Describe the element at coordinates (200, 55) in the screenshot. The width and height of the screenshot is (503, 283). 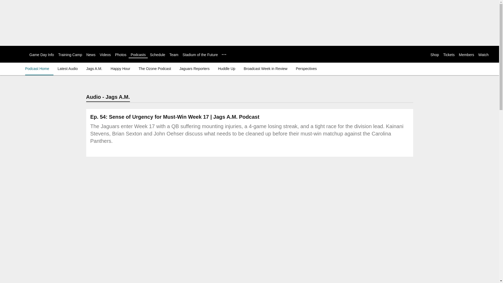
I see `Stadium of the Future` at that location.